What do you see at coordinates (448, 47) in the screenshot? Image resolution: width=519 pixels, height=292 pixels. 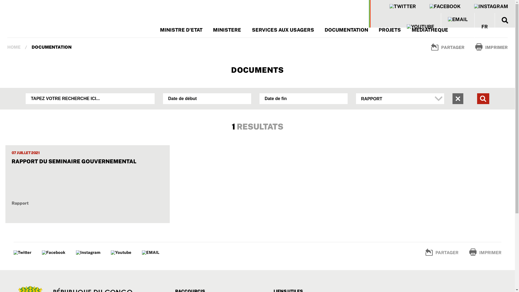 I see `PARTAGER` at bounding box center [448, 47].